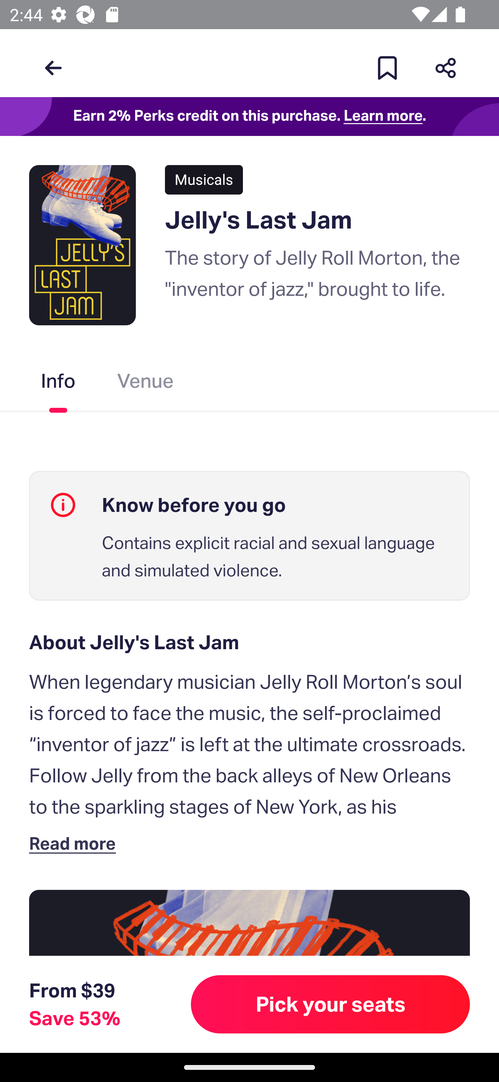 The height and width of the screenshot is (1082, 499). Describe the element at coordinates (249, 117) in the screenshot. I see `Earn 2% Perks credit on this purchase. Learn more.` at that location.